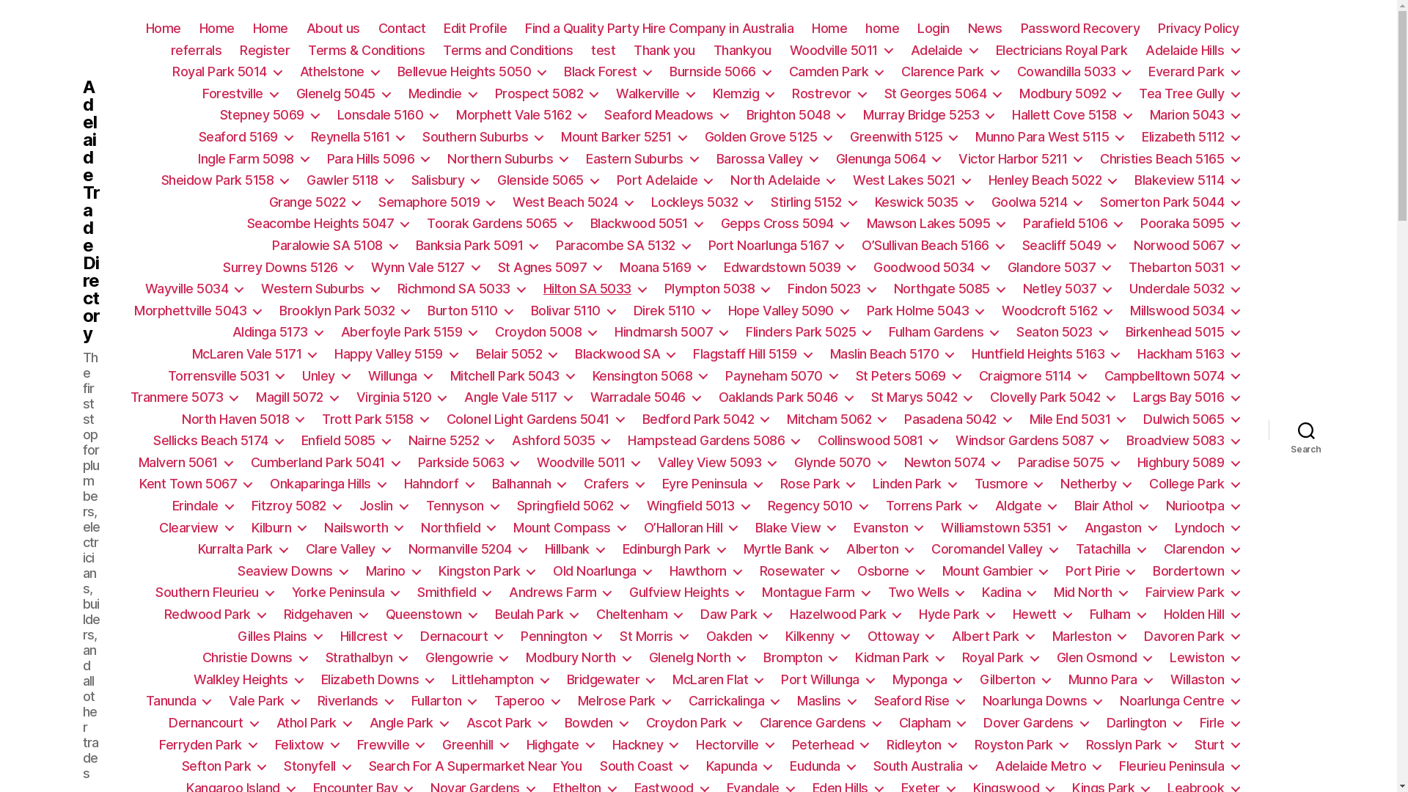 The width and height of the screenshot is (1408, 792). What do you see at coordinates (744, 94) in the screenshot?
I see `Klemzig` at bounding box center [744, 94].